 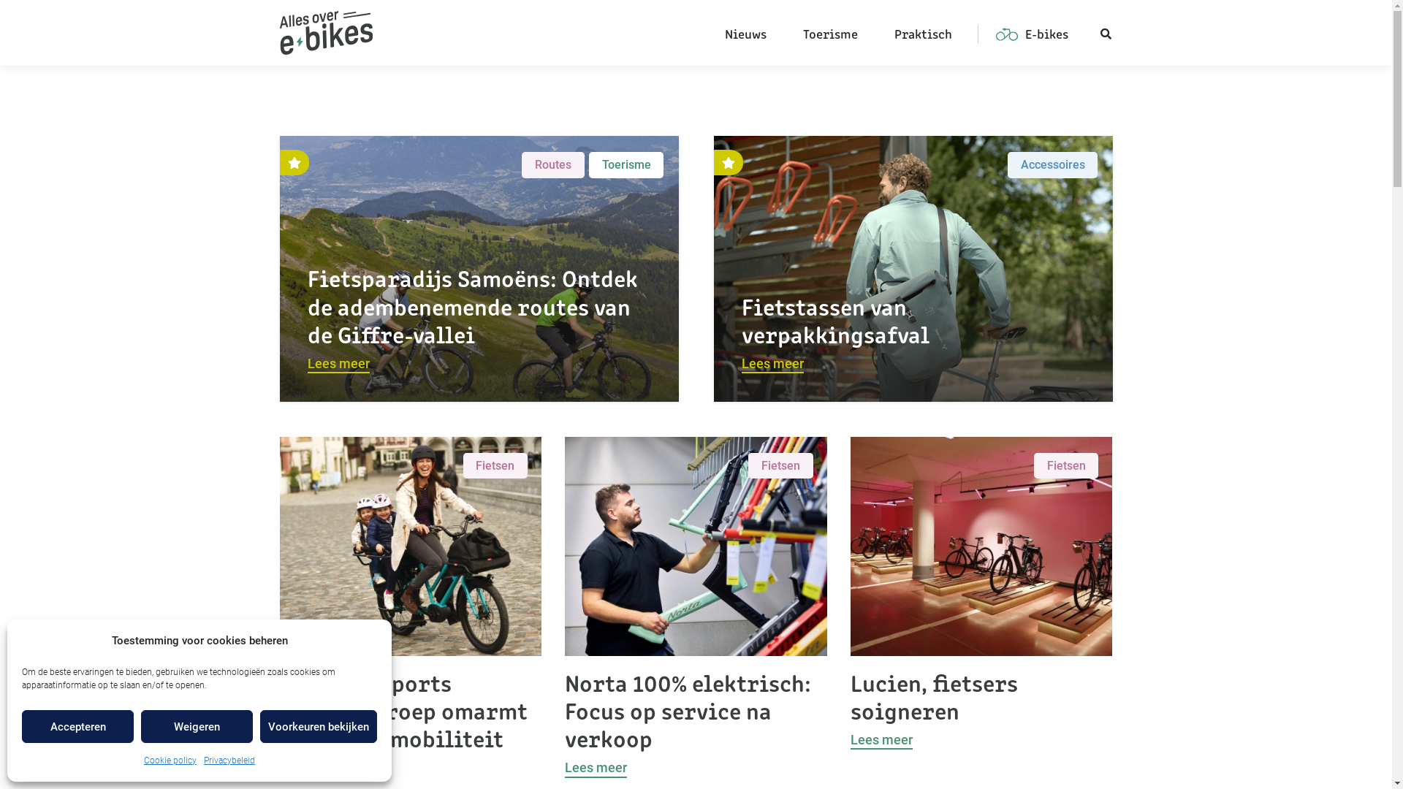 I want to click on Lees meer, so click(x=773, y=365).